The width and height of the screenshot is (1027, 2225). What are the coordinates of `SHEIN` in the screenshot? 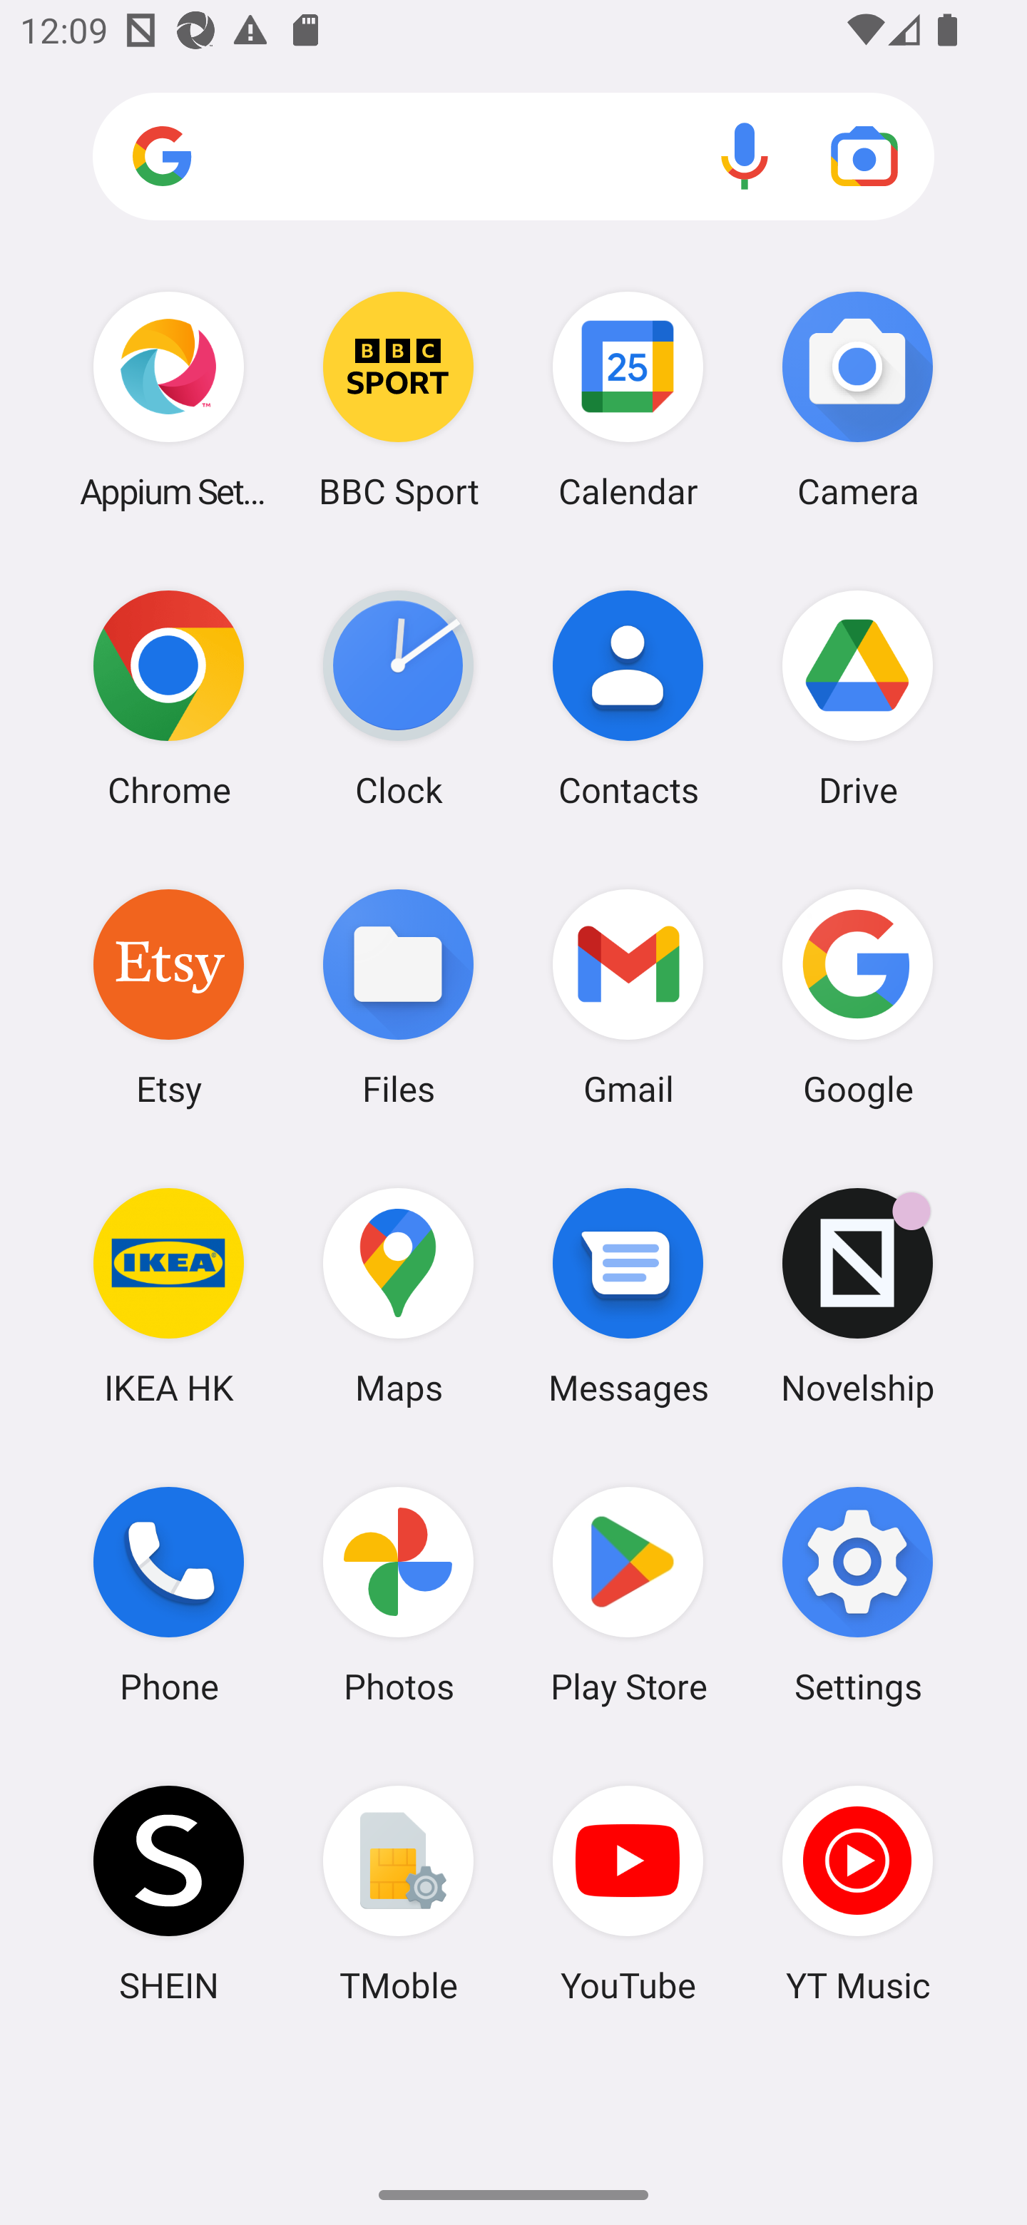 It's located at (168, 1893).